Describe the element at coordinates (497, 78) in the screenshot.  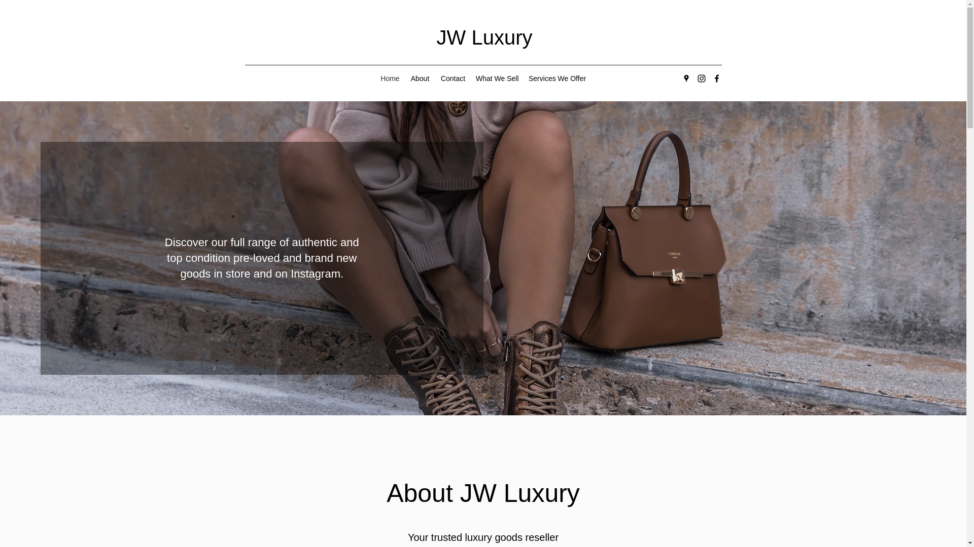
I see `What We Sell` at that location.